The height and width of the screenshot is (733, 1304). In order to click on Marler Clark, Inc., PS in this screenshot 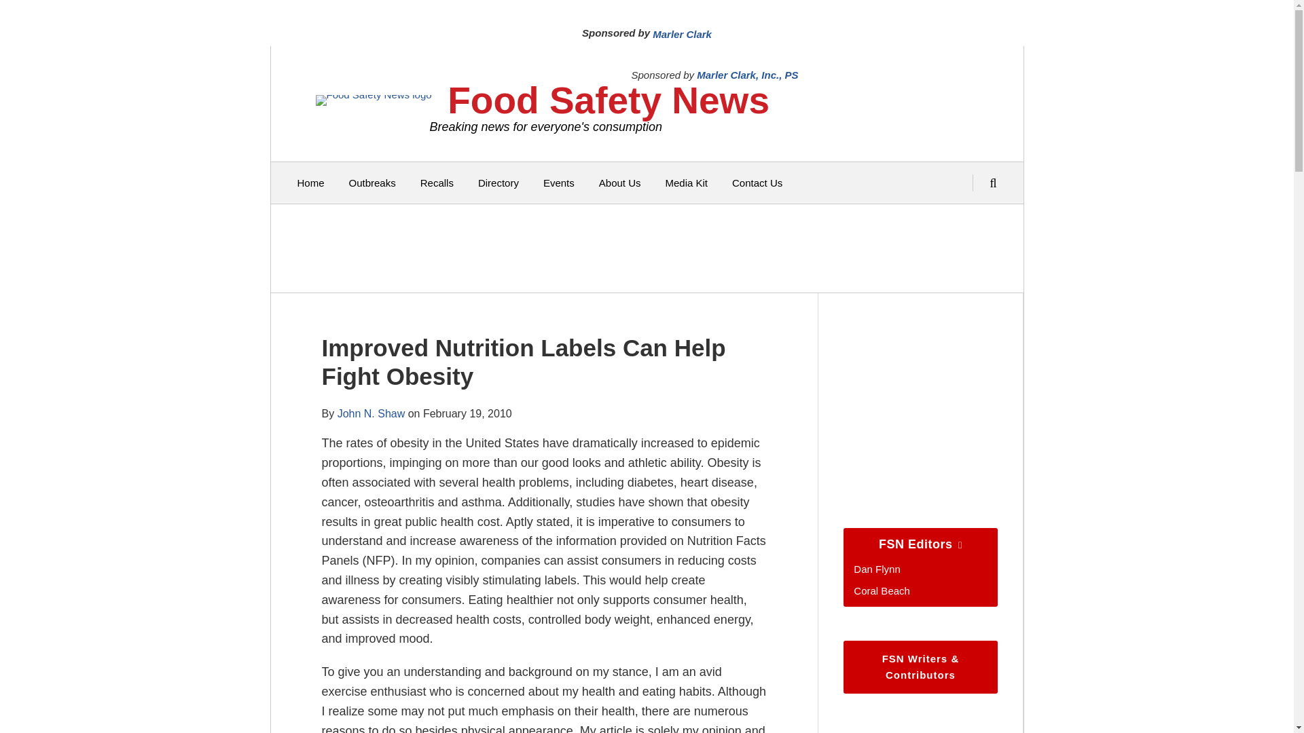, I will do `click(747, 75)`.